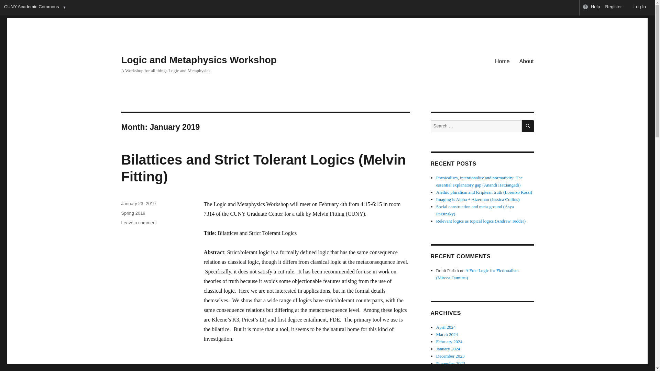 The width and height of the screenshot is (660, 371). What do you see at coordinates (528, 126) in the screenshot?
I see `SEARCH` at bounding box center [528, 126].